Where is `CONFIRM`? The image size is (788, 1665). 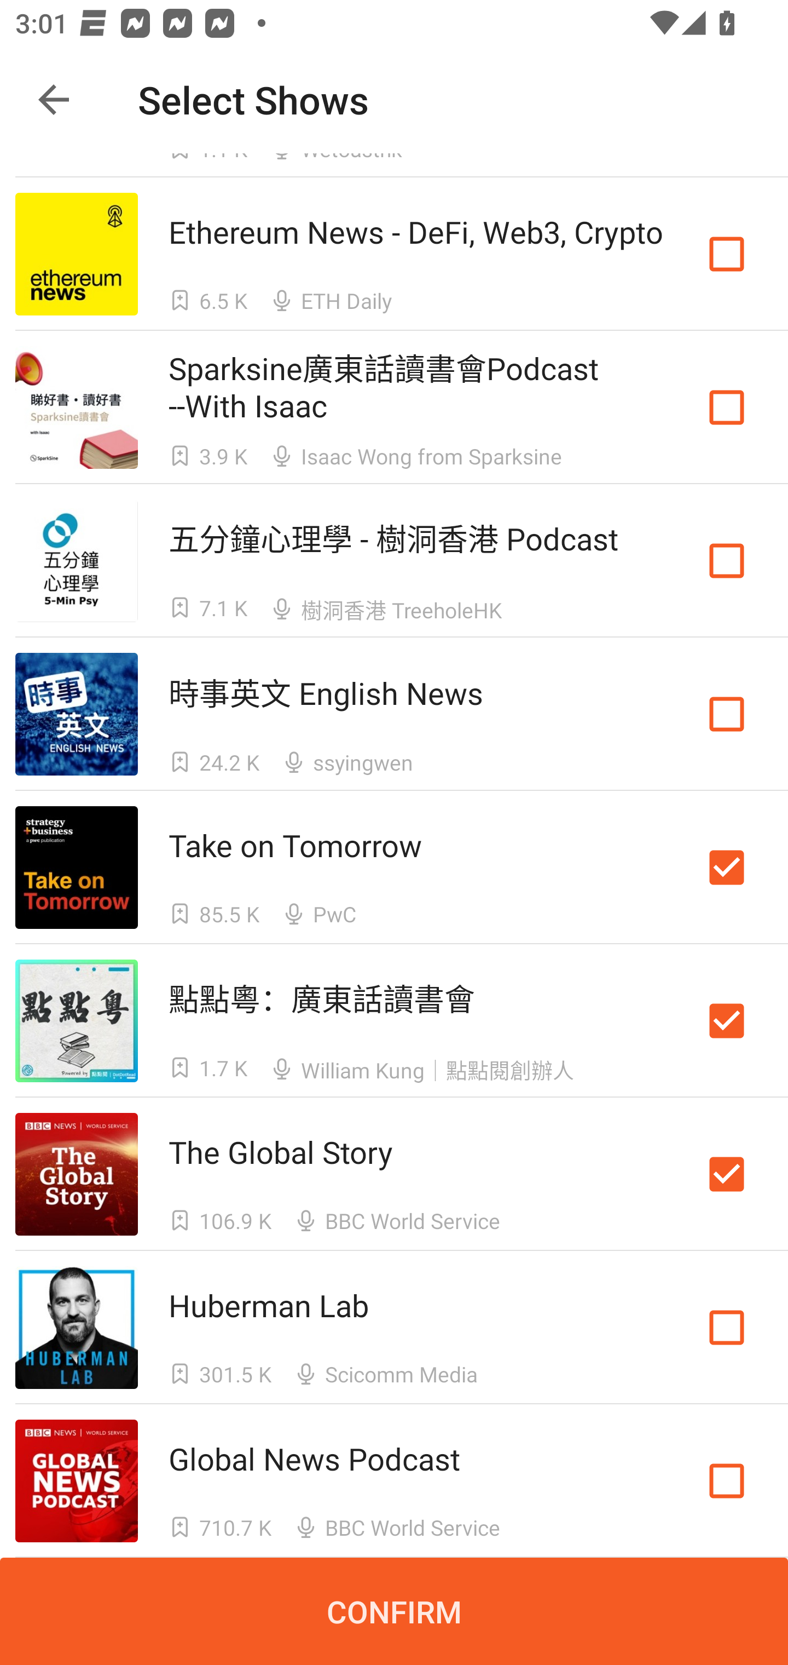 CONFIRM is located at coordinates (394, 1611).